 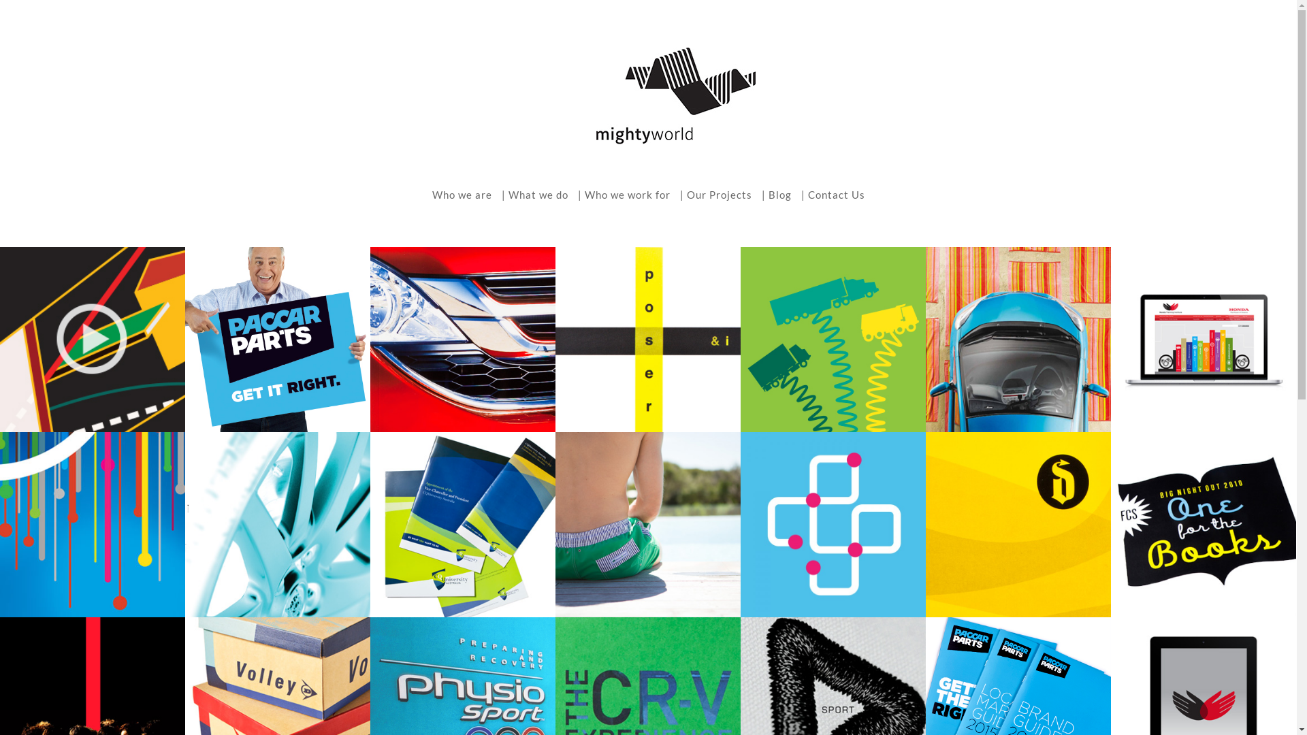 What do you see at coordinates (649, 99) in the screenshot?
I see `mightyworld` at bounding box center [649, 99].